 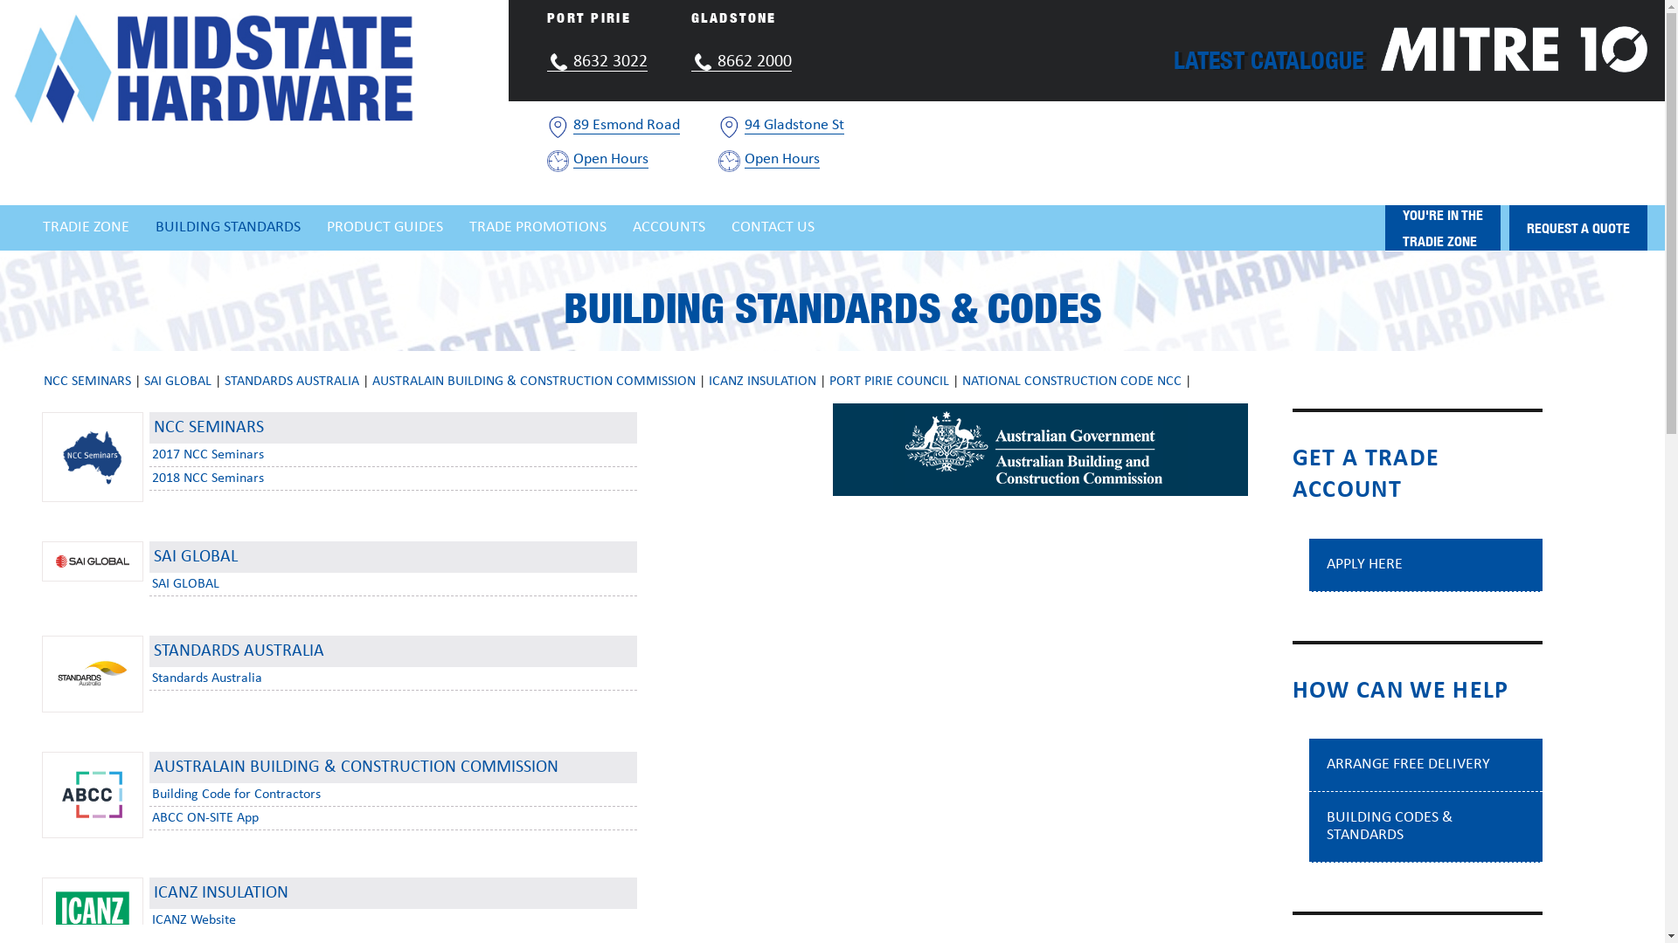 I want to click on BUILDING CODES & STANDARDS, so click(x=1390, y=826).